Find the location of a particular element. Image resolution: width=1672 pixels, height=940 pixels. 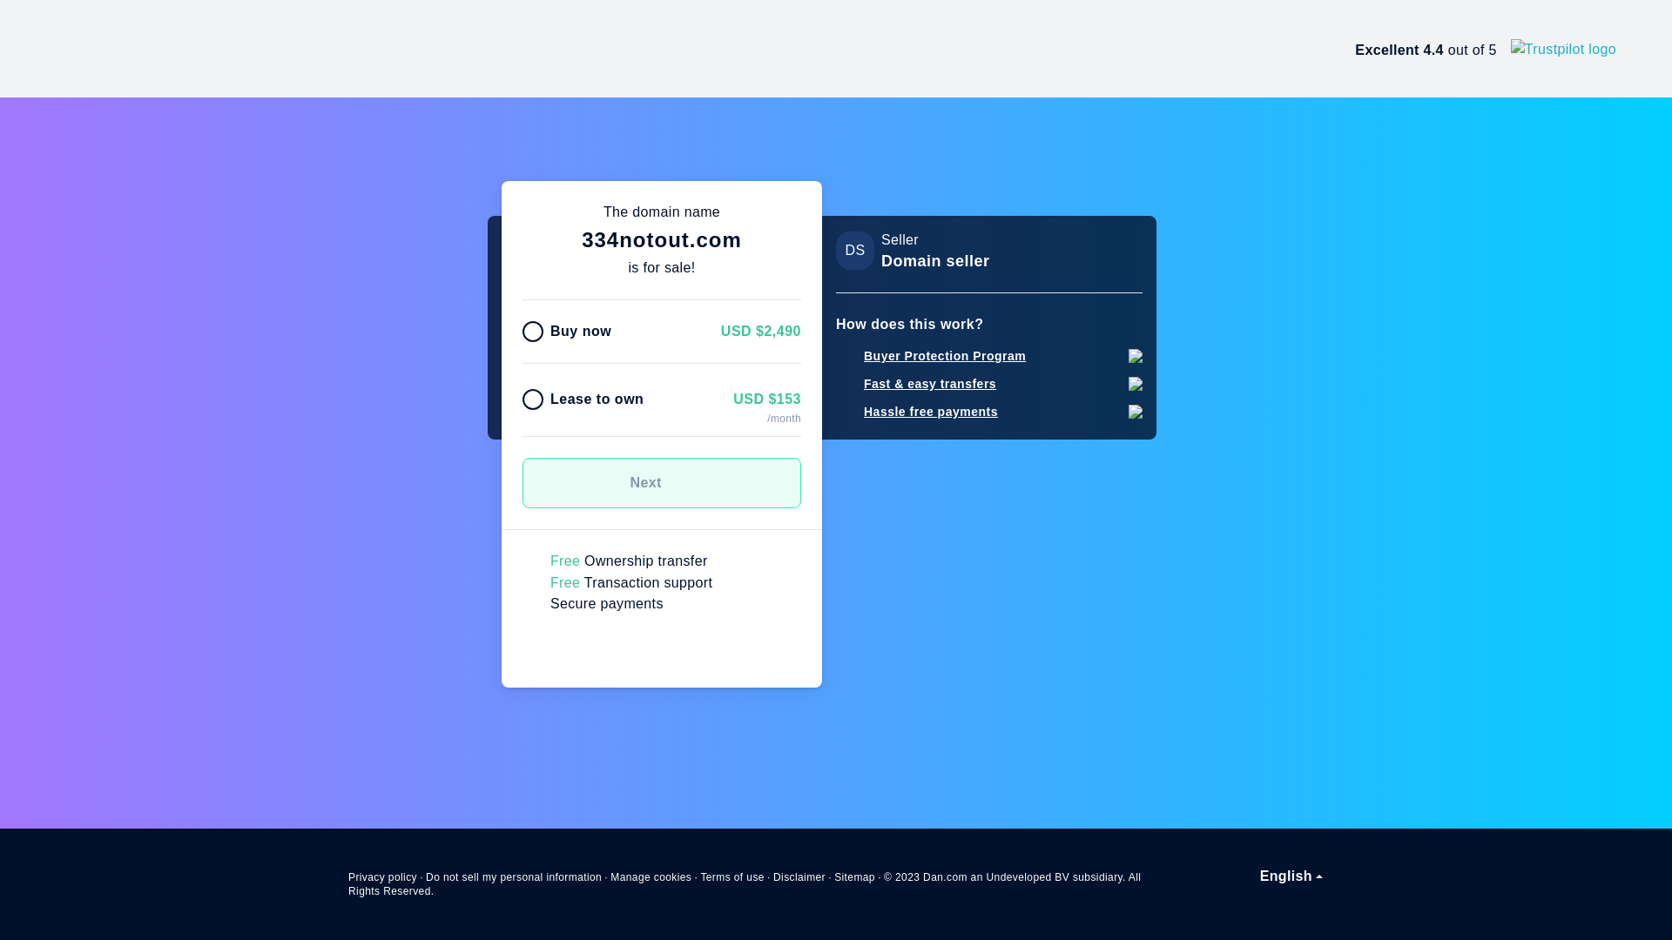

Do not sell my personal information is located at coordinates (514, 877).